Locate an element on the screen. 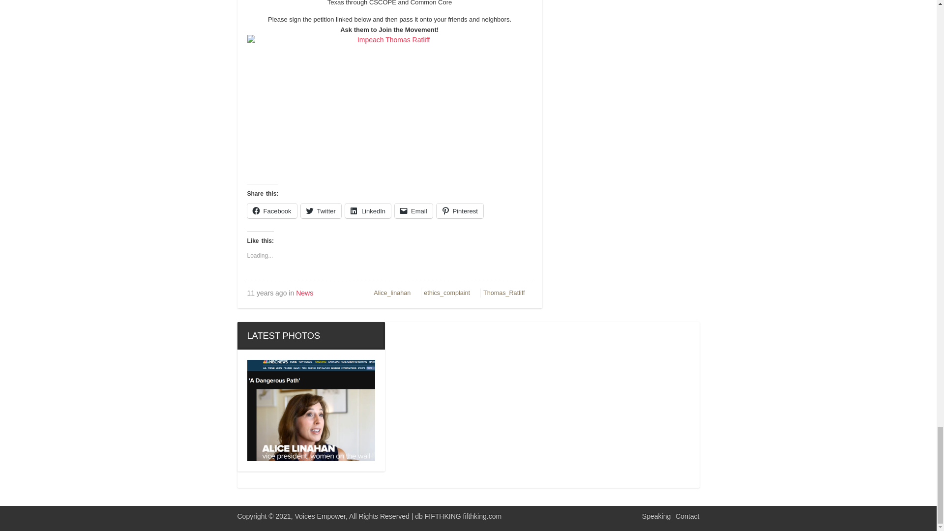 This screenshot has width=944, height=531. Twitter is located at coordinates (321, 210).